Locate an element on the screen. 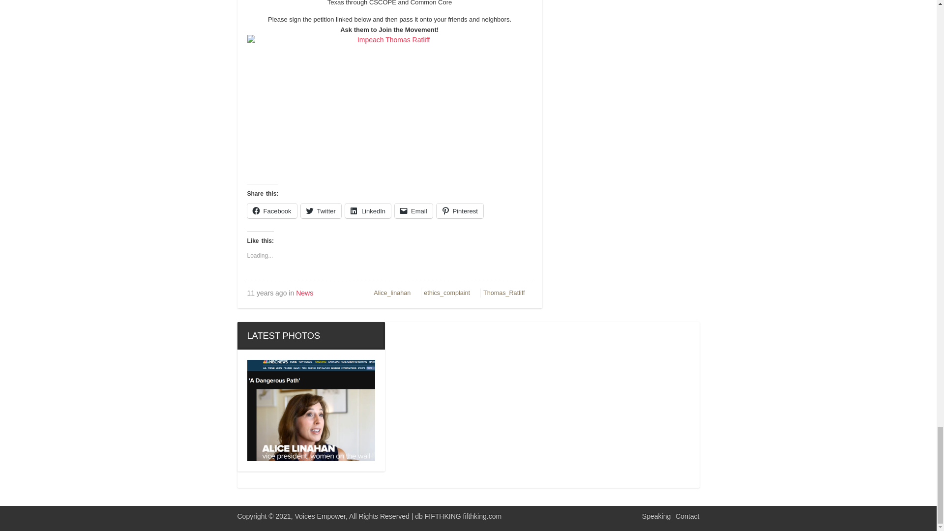 This screenshot has width=944, height=531. Twitter is located at coordinates (321, 210).